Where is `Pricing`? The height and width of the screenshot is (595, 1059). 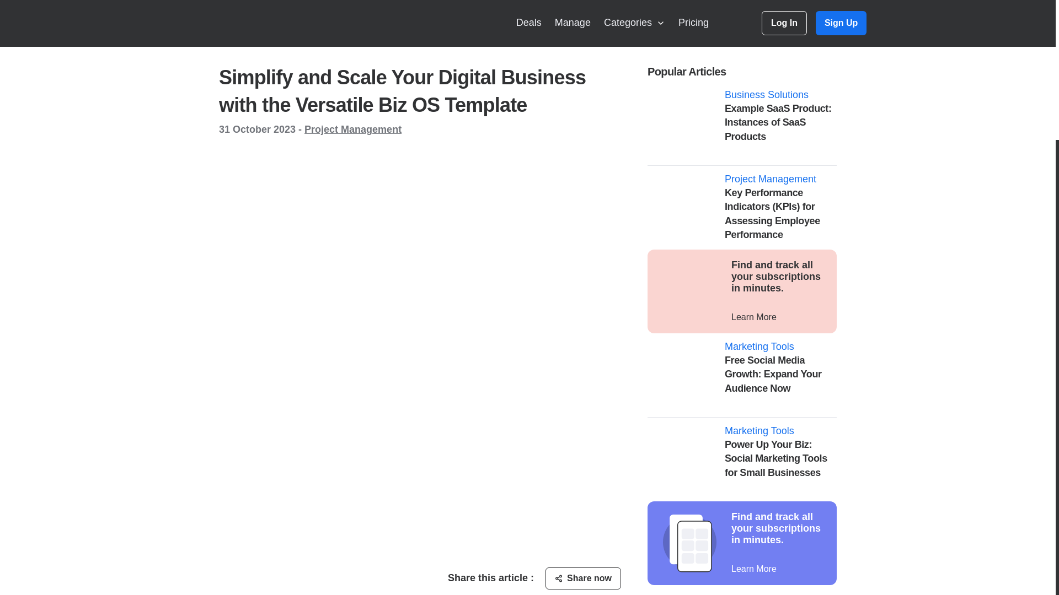
Pricing is located at coordinates (693, 23).